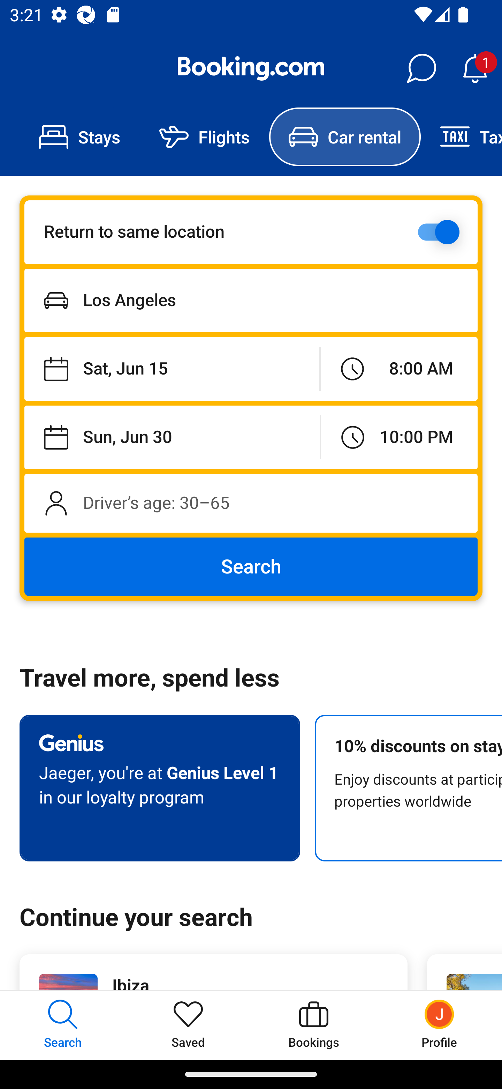  What do you see at coordinates (251, 503) in the screenshot?
I see `Enter the driver's age` at bounding box center [251, 503].